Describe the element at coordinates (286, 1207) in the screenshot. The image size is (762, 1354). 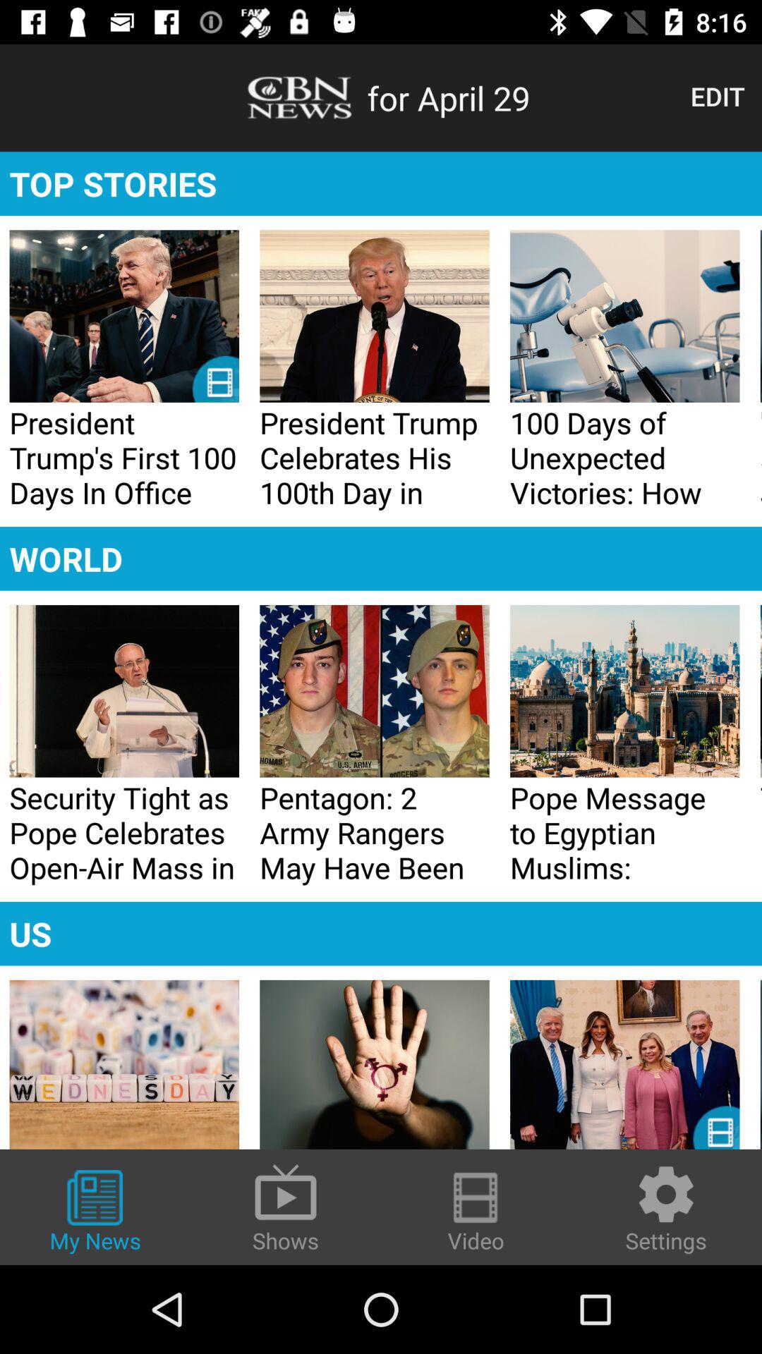
I see `select the item to the right of the my news` at that location.